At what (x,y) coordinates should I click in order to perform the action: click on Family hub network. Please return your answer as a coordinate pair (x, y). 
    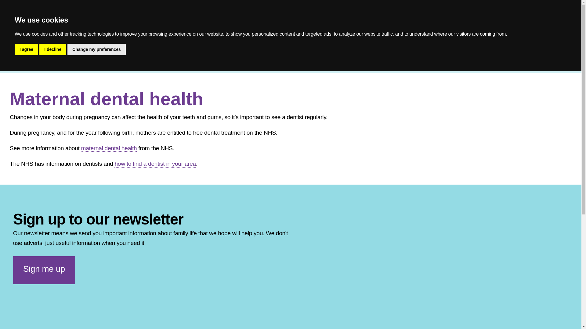
    Looking at the image, I should click on (41, 46).